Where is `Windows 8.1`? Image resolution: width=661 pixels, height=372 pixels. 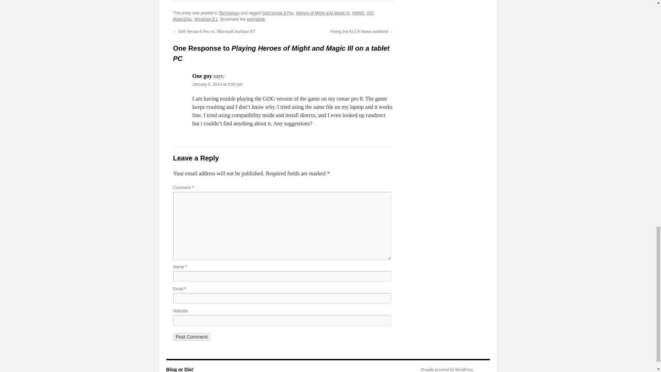
Windows 8.1 is located at coordinates (206, 19).